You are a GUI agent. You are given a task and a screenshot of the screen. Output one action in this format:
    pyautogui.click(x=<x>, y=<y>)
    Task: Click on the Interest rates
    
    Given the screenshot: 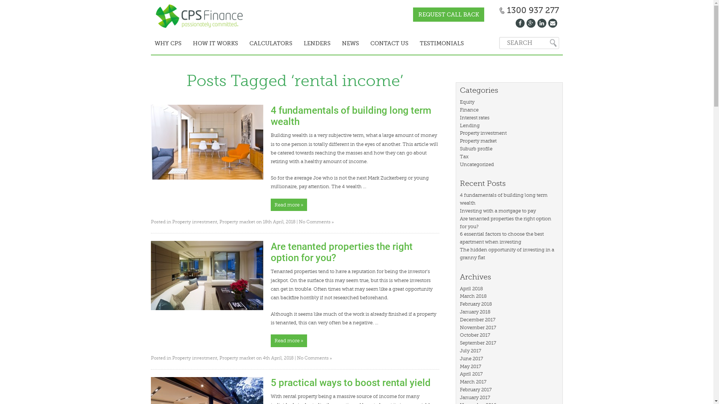 What is the action you would take?
    pyautogui.click(x=475, y=117)
    